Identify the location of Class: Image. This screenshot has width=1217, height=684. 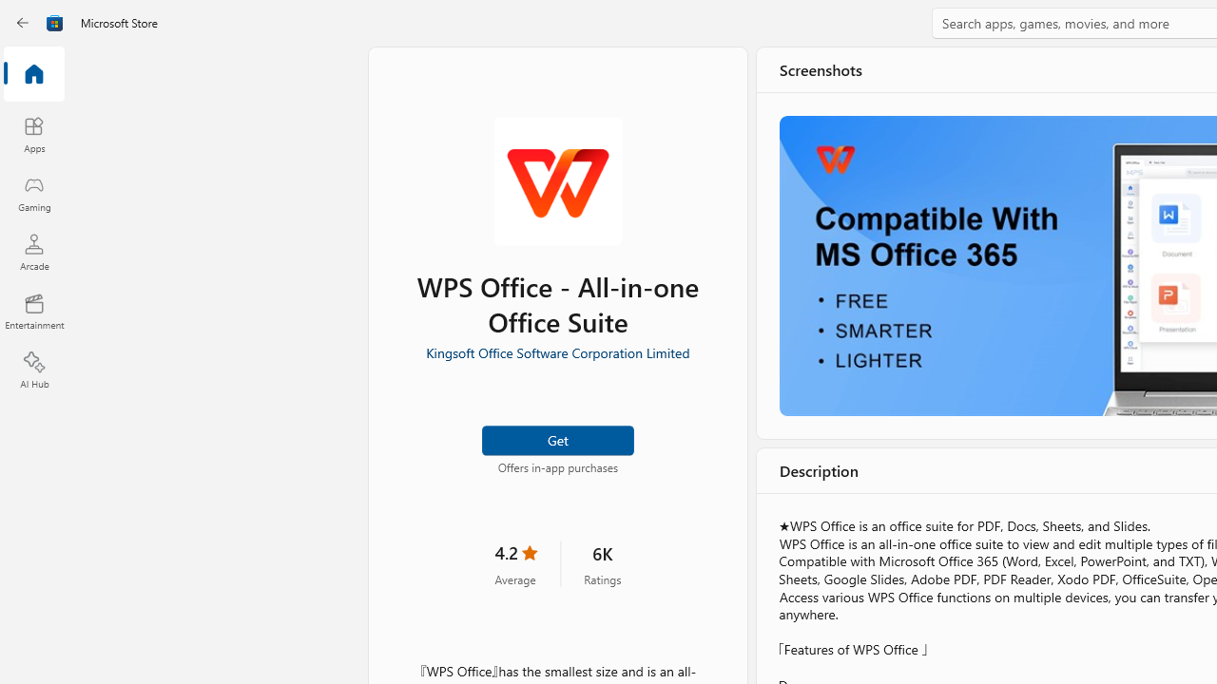
(55, 23).